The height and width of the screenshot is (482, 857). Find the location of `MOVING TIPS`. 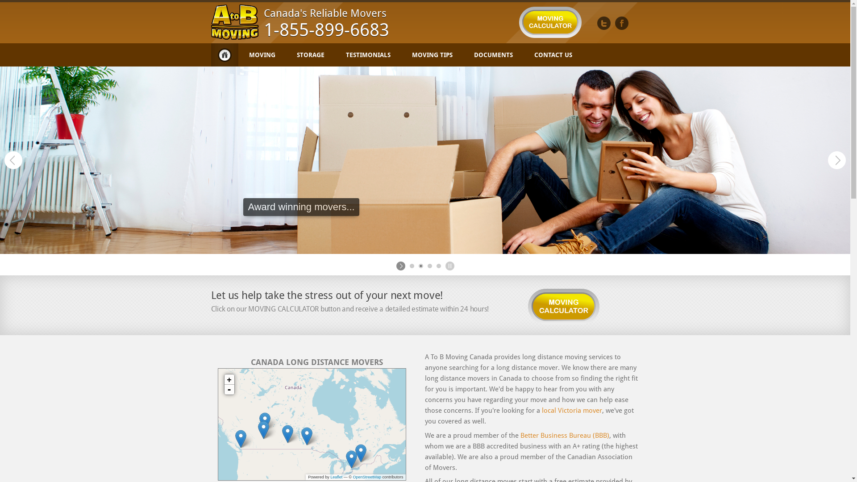

MOVING TIPS is located at coordinates (432, 55).